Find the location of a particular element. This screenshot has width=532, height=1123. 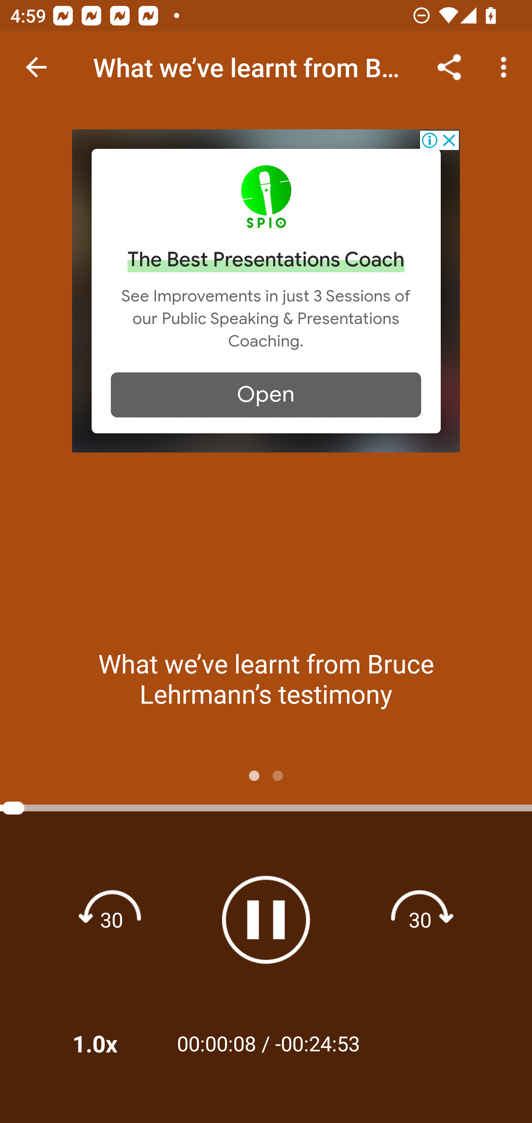

Navigate up is located at coordinates (36, 67).